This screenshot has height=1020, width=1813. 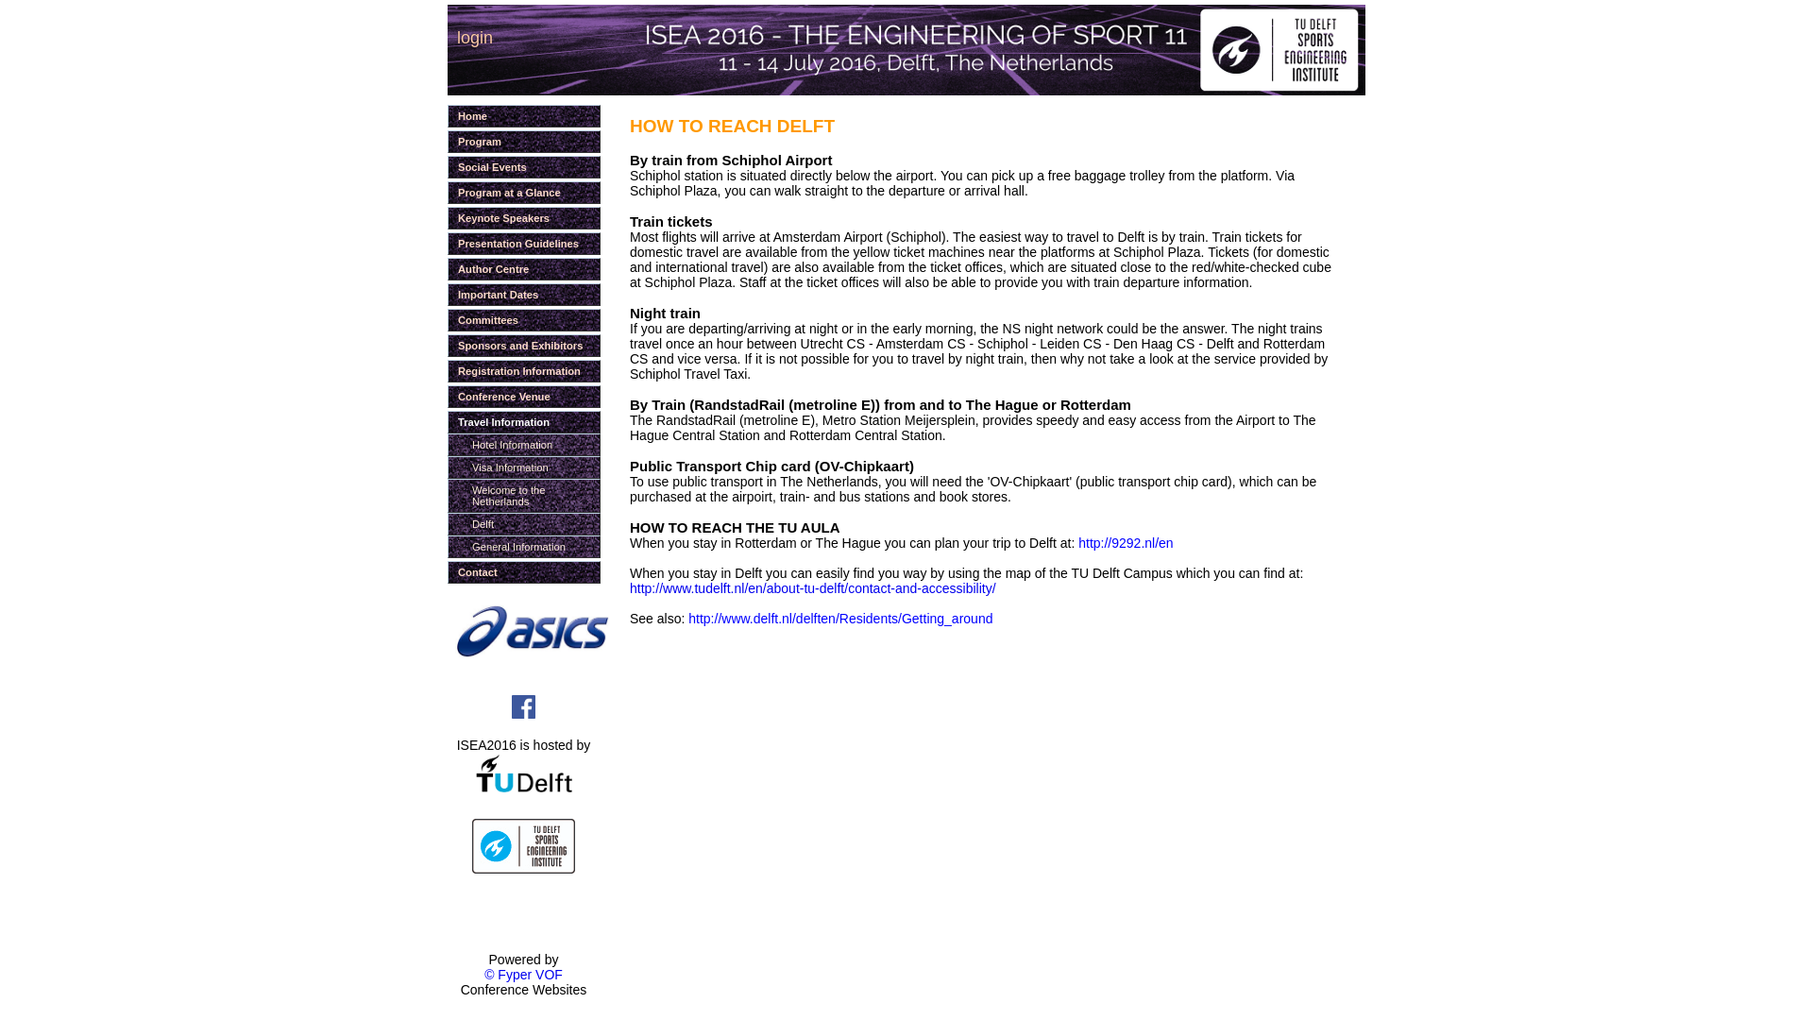 What do you see at coordinates (523, 444) in the screenshot?
I see `Hotel Information` at bounding box center [523, 444].